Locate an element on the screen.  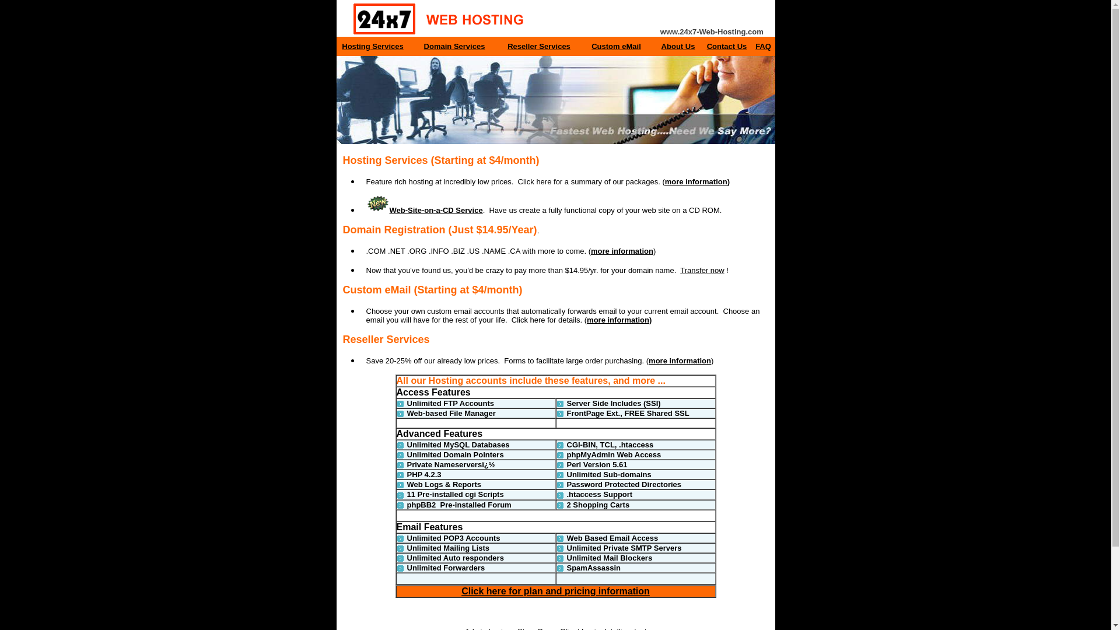
Reseller Services is located at coordinates (539, 47).